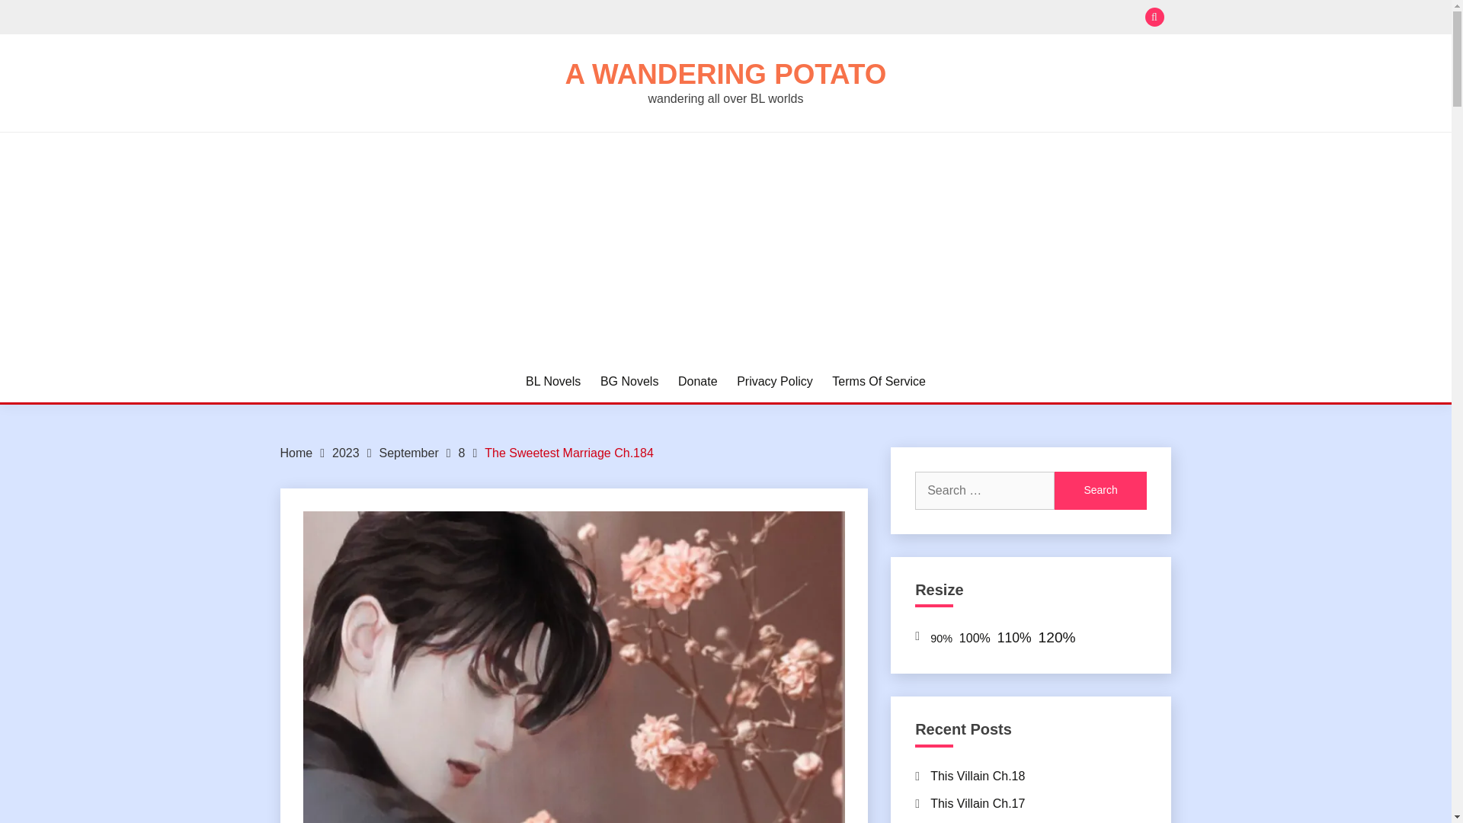 The height and width of the screenshot is (823, 1463). What do you see at coordinates (725, 73) in the screenshot?
I see `A WANDERING POTATO` at bounding box center [725, 73].